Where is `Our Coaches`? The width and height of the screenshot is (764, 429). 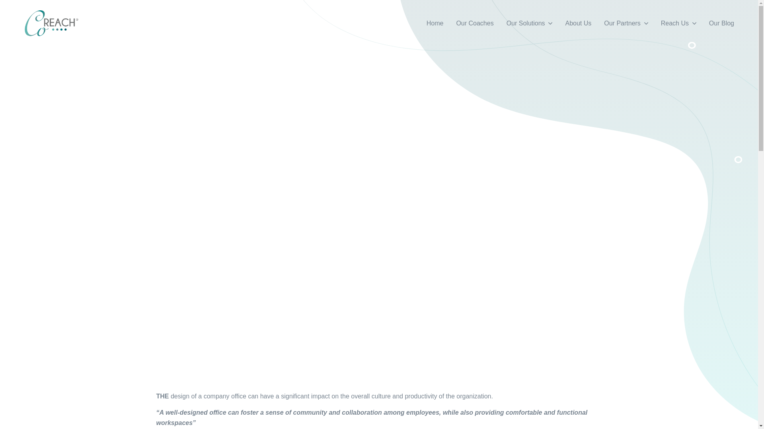 Our Coaches is located at coordinates (474, 23).